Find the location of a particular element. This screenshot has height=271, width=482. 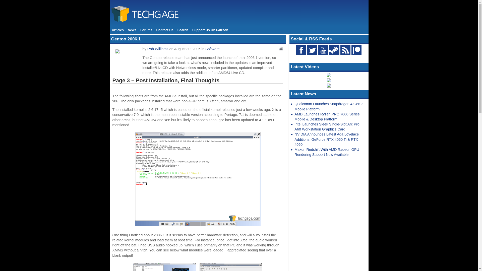

Qualcomm Launches Snapdragon 4 Gen 2 Mobile Platform is located at coordinates (329, 106).